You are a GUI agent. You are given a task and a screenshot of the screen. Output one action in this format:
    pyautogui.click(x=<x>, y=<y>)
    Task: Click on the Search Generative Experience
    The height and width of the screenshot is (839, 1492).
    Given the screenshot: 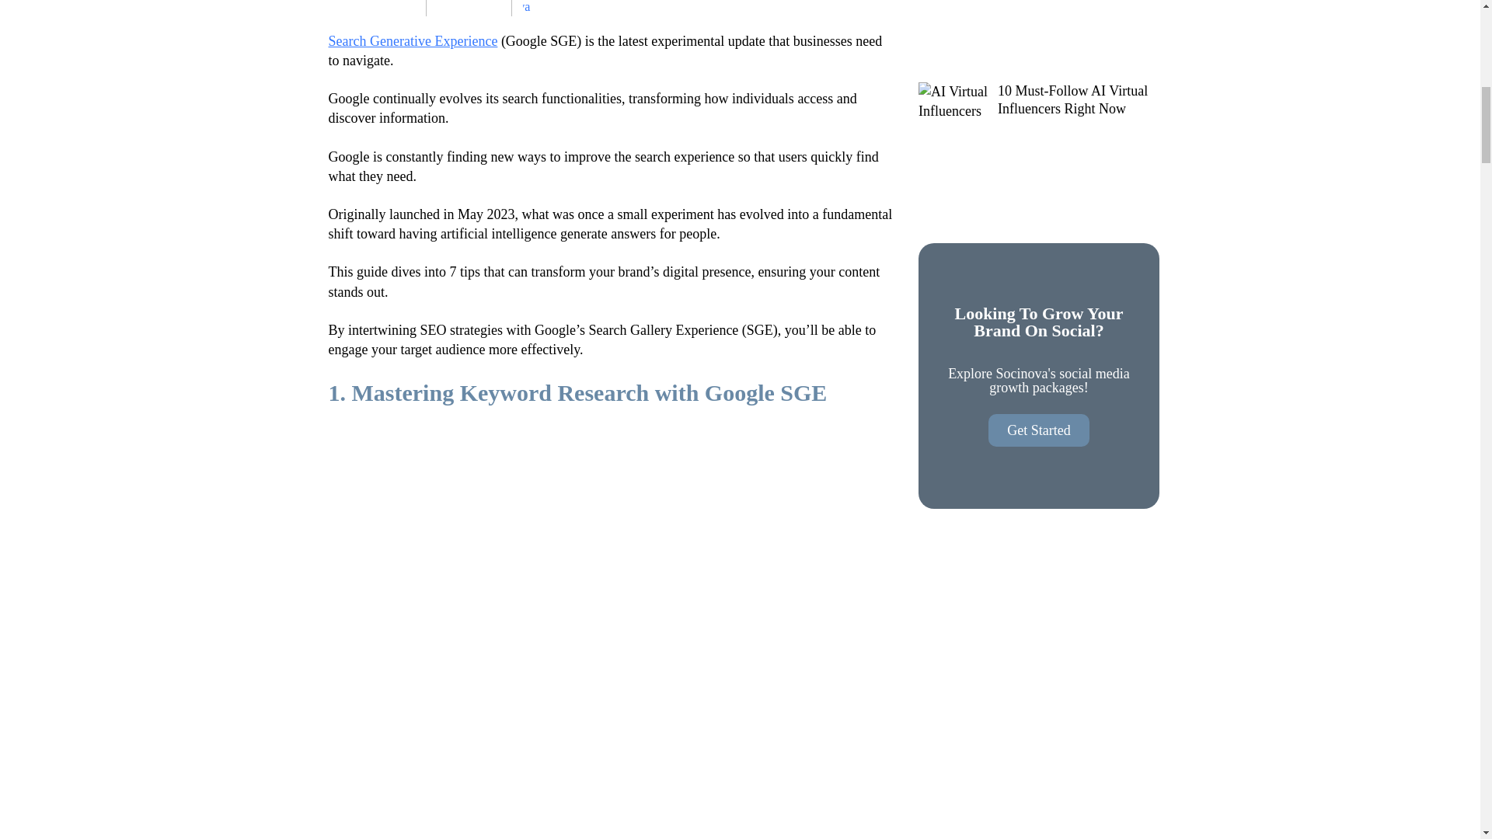 What is the action you would take?
    pyautogui.click(x=412, y=40)
    